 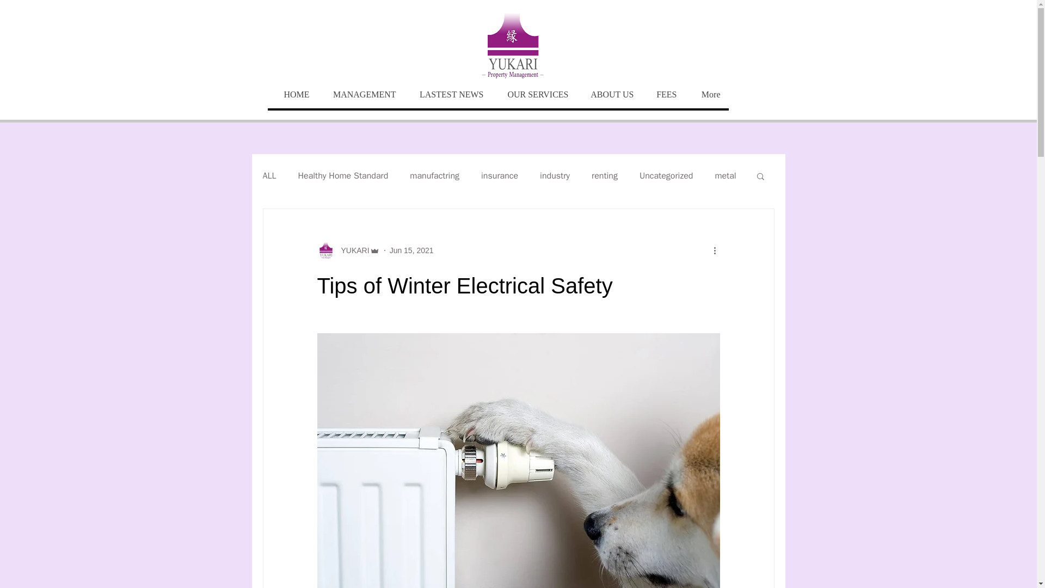 I want to click on LASTEST NEWS, so click(x=447, y=95).